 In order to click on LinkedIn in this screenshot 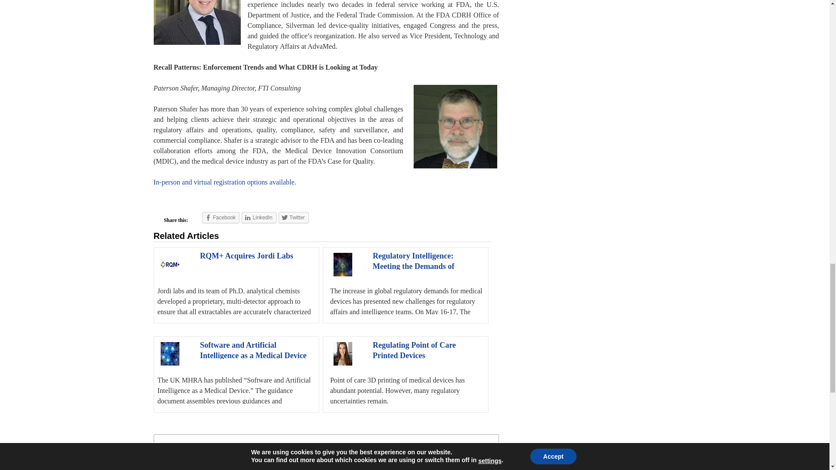, I will do `click(259, 218)`.